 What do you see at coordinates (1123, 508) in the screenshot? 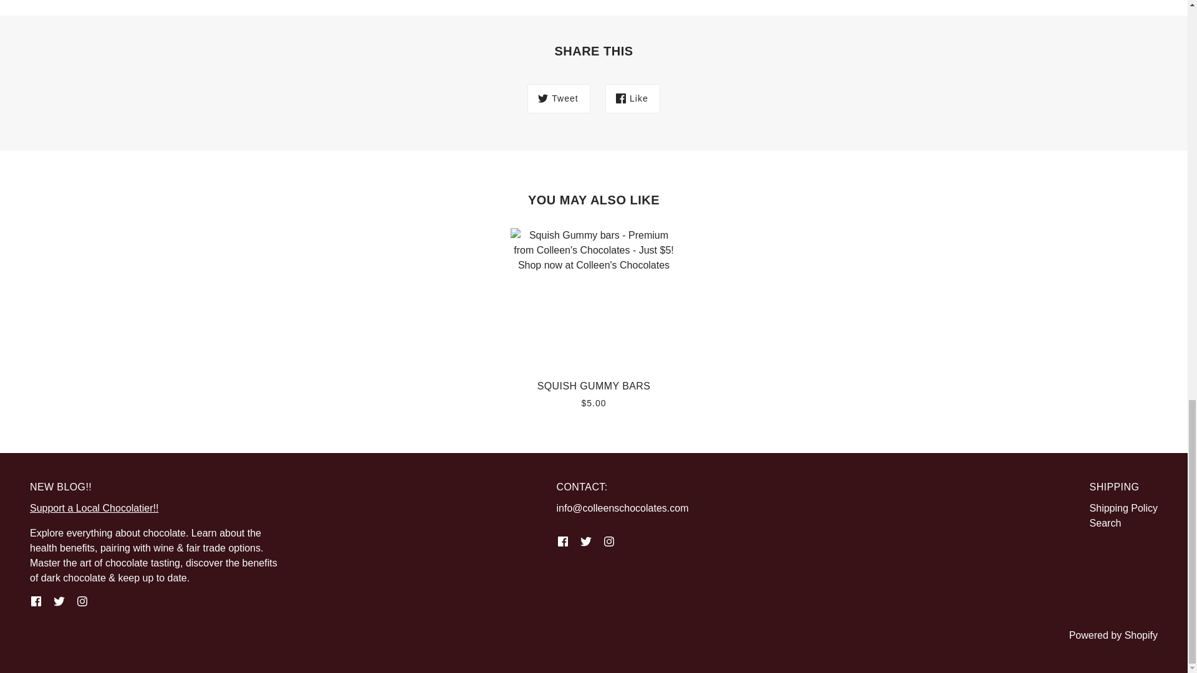
I see `Shipping Policy` at bounding box center [1123, 508].